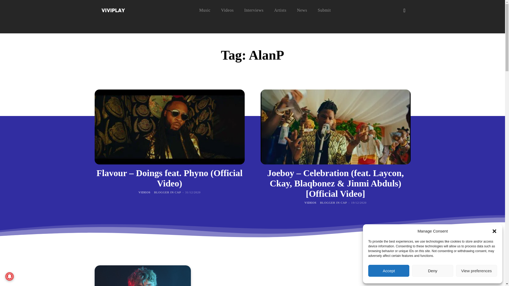 The image size is (509, 286). Describe the element at coordinates (432, 271) in the screenshot. I see `Deny` at that location.